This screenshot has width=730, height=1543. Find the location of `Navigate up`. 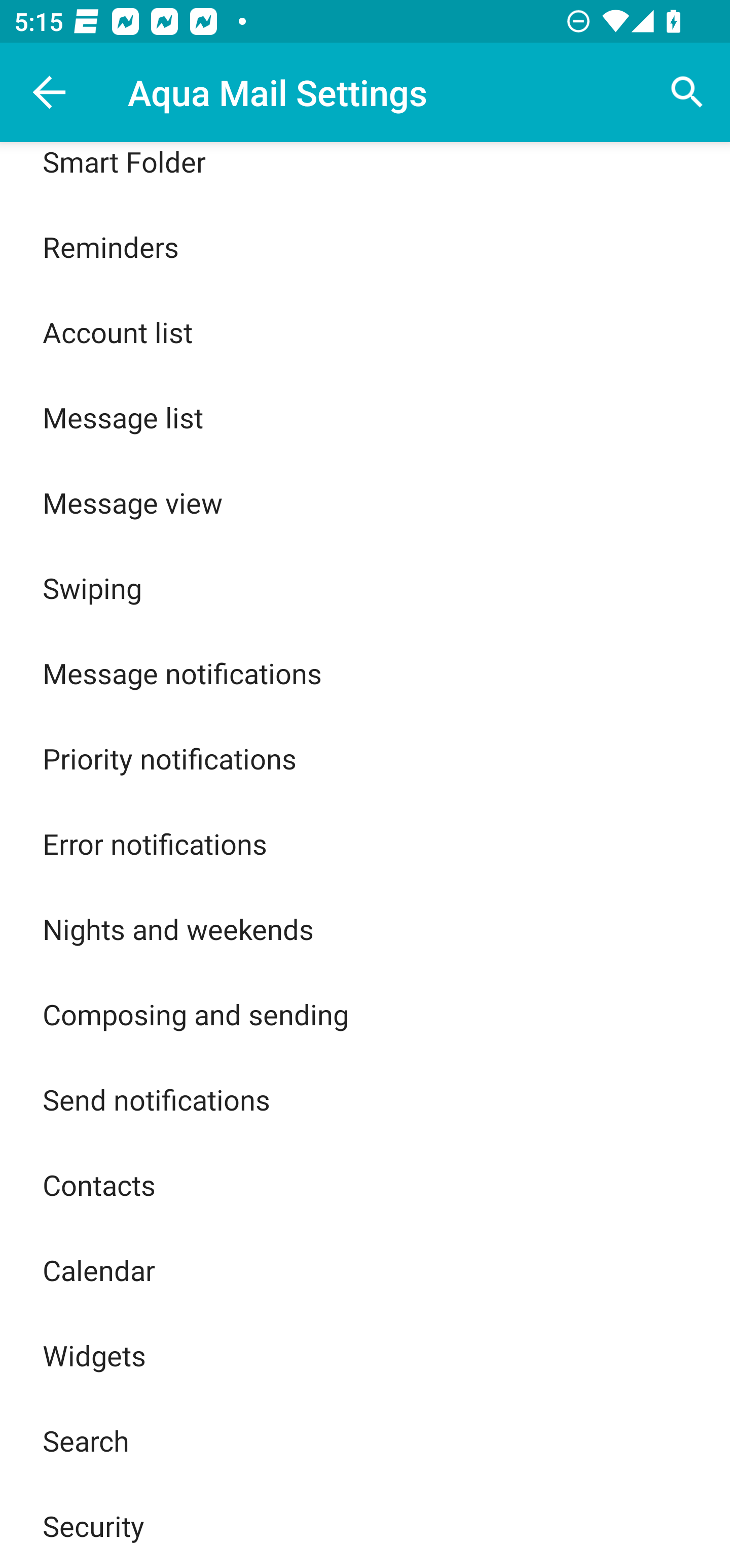

Navigate up is located at coordinates (50, 92).